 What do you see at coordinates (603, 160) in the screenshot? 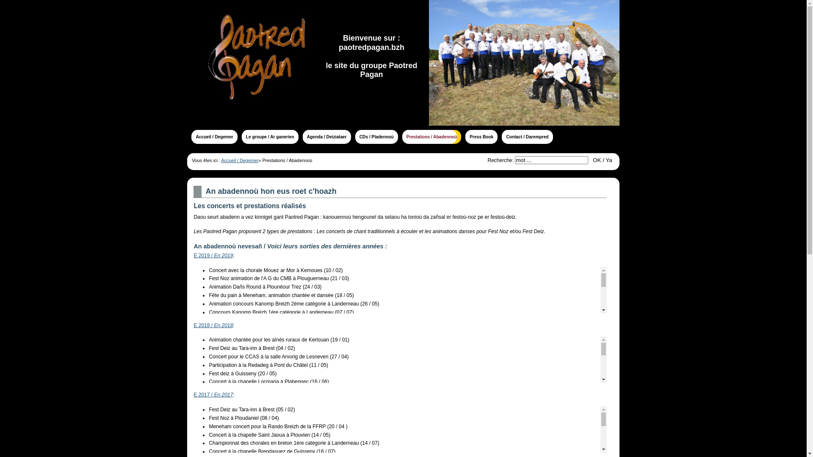
I see `OK / Ya` at bounding box center [603, 160].